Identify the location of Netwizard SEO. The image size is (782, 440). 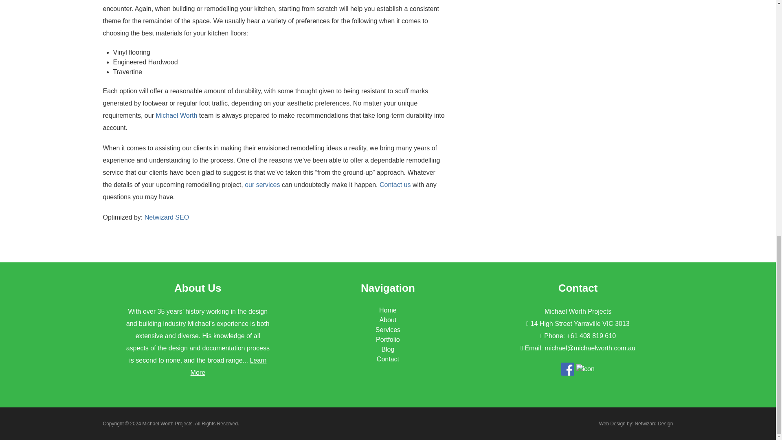
(167, 217).